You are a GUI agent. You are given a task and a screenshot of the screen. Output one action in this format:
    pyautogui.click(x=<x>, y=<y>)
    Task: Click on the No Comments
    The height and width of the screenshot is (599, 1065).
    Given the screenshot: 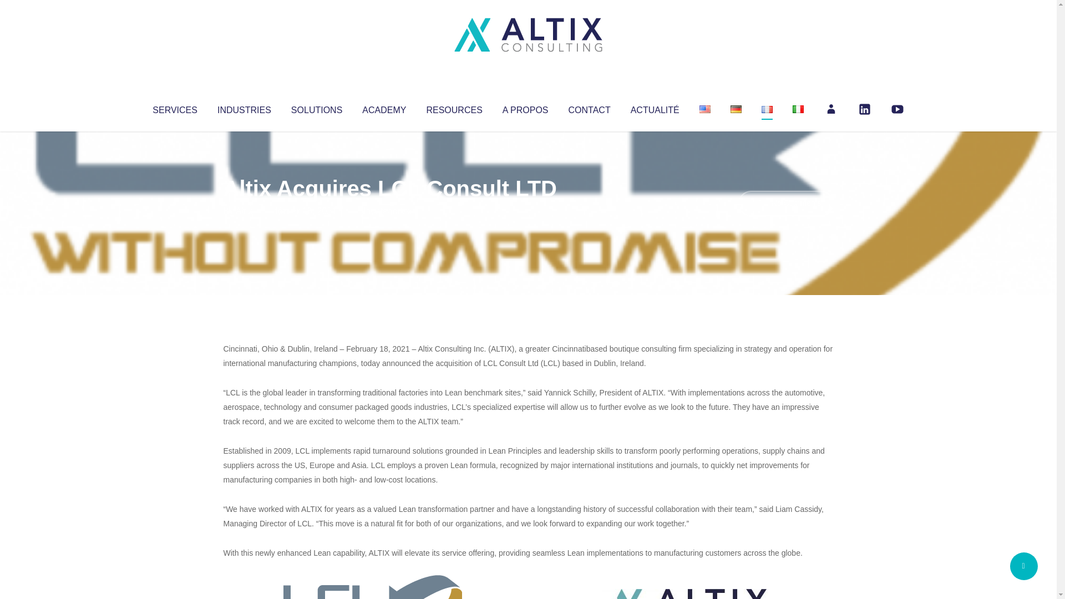 What is the action you would take?
    pyautogui.click(x=785, y=203)
    